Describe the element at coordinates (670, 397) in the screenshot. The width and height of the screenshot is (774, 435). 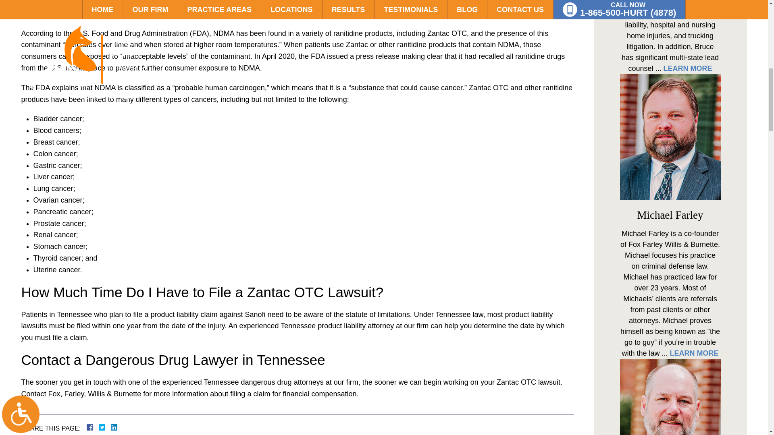
I see `John Andrew Willis` at that location.